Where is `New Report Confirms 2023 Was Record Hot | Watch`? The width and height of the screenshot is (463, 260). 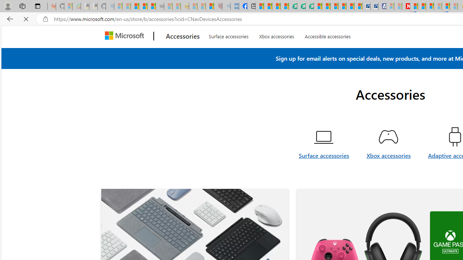 New Report Confirms 2023 Was Record Hot | Watch is located at coordinates (152, 6).